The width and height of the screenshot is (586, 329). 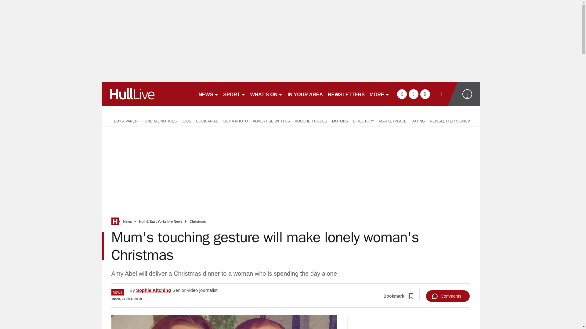 What do you see at coordinates (380, 94) in the screenshot?
I see `MORE` at bounding box center [380, 94].